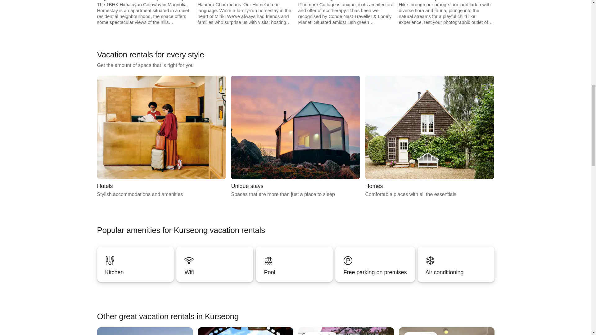  Describe the element at coordinates (456, 264) in the screenshot. I see `Air conditioning` at that location.